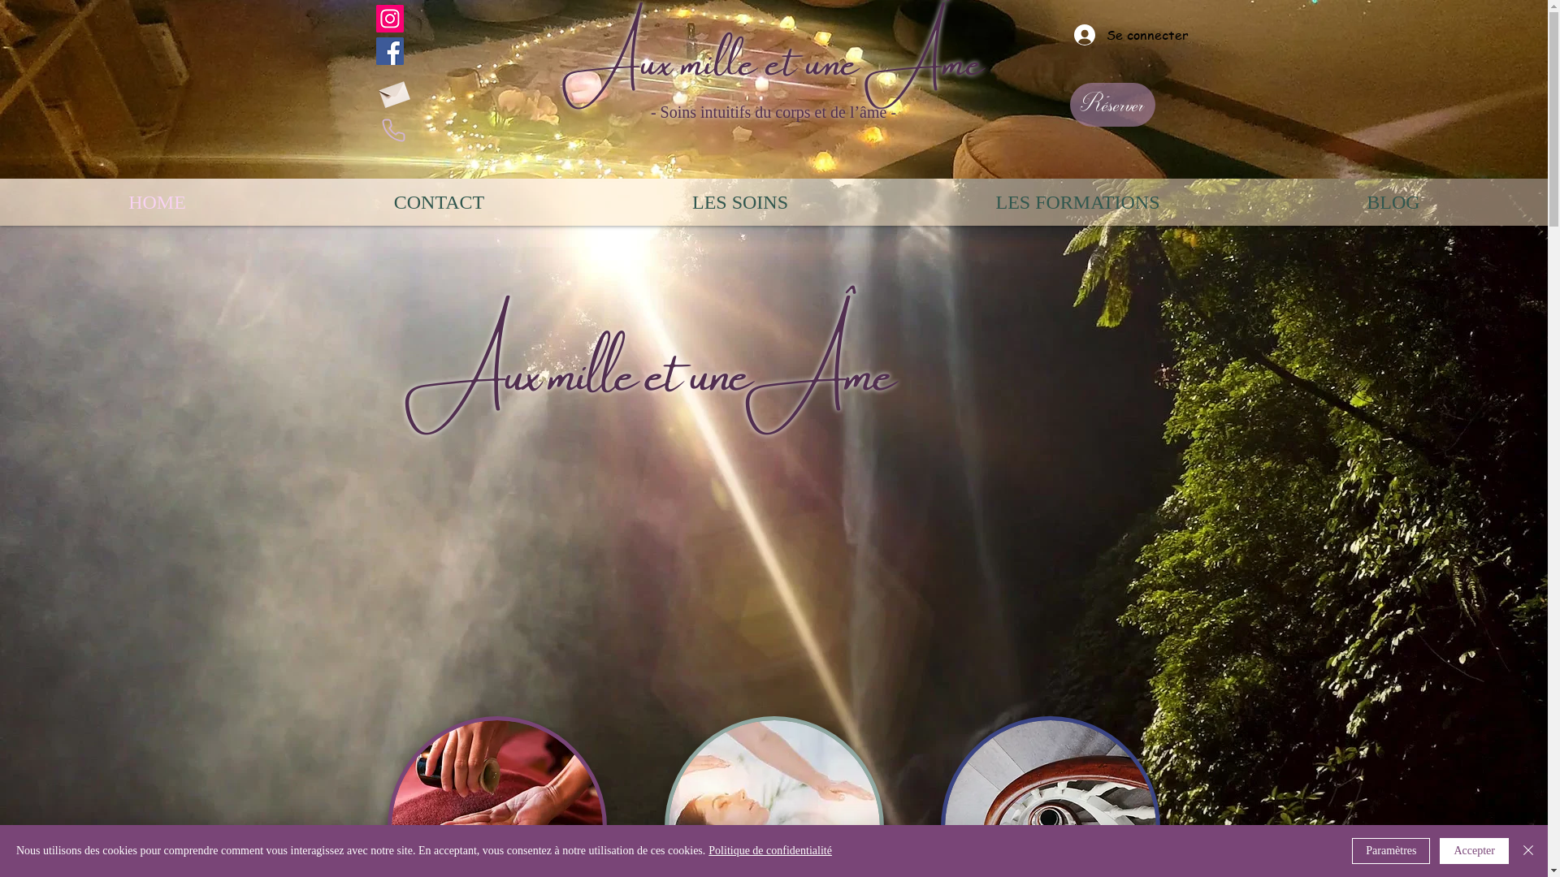  I want to click on CONTACT, so click(439, 202).